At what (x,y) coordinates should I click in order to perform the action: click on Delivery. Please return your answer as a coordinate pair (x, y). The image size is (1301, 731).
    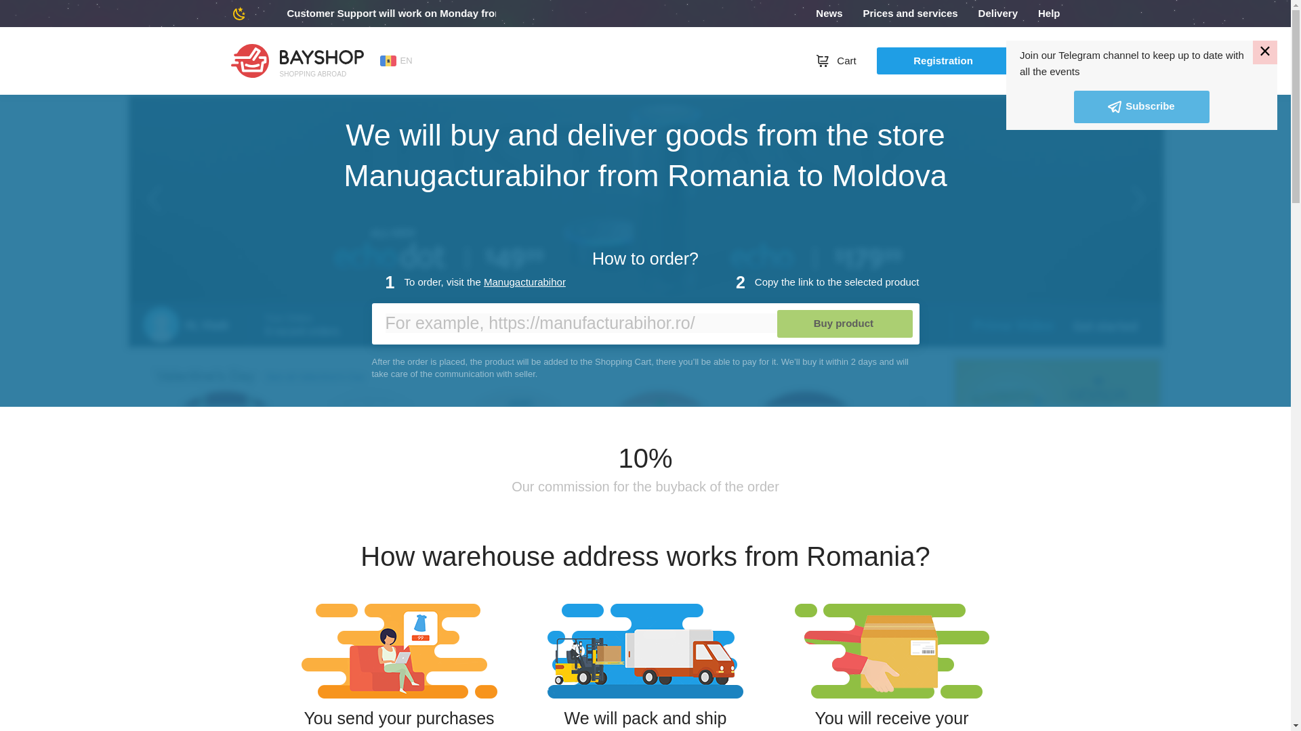
    Looking at the image, I should click on (997, 14).